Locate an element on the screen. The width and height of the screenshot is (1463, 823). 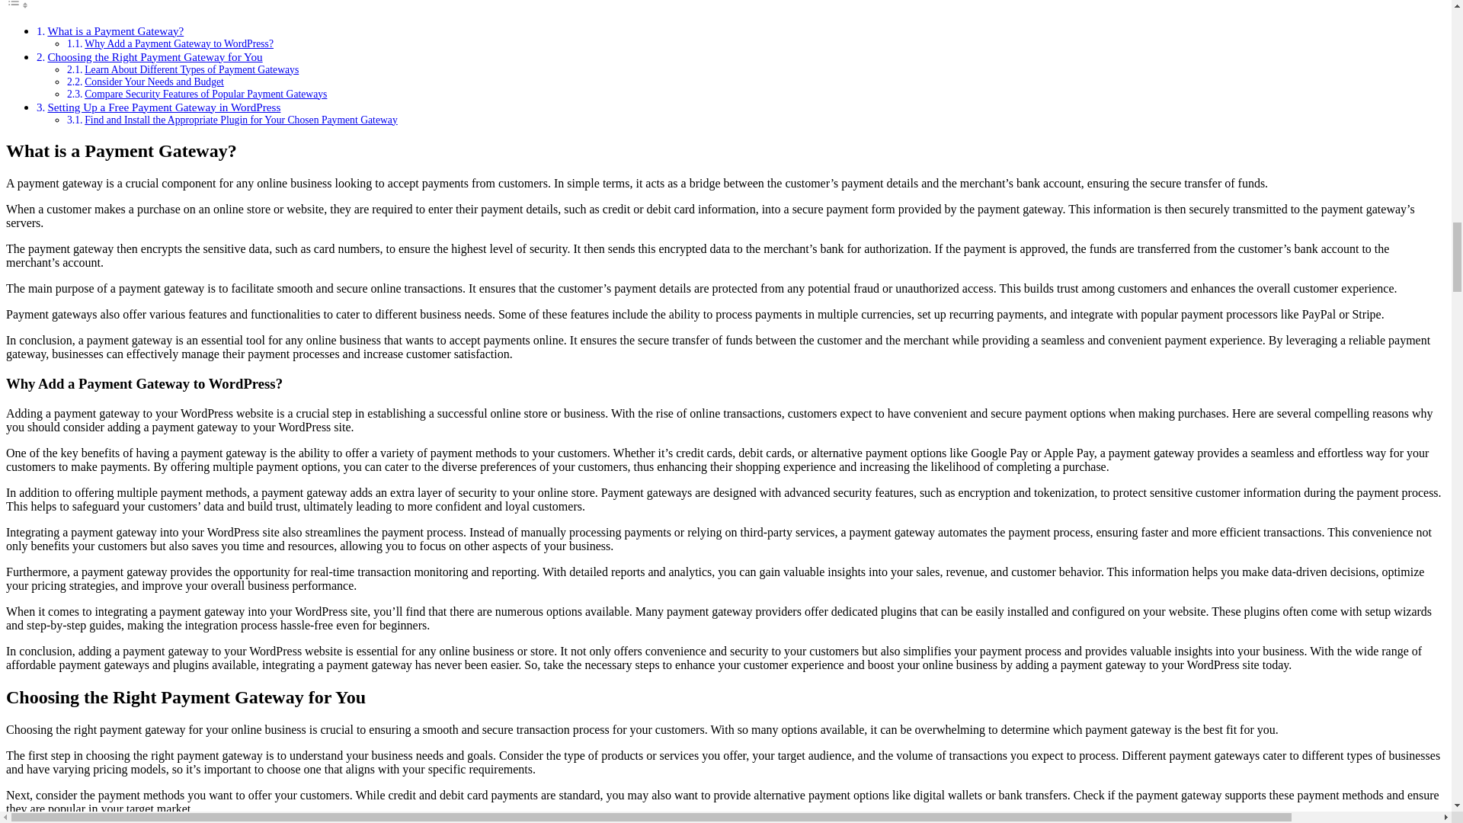
Choosing the Right Payment Gateway for You is located at coordinates (154, 56).